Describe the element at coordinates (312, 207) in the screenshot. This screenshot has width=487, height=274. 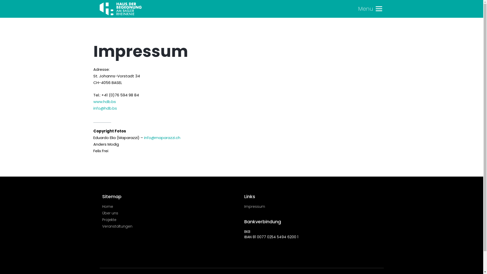
I see `Impressum` at that location.